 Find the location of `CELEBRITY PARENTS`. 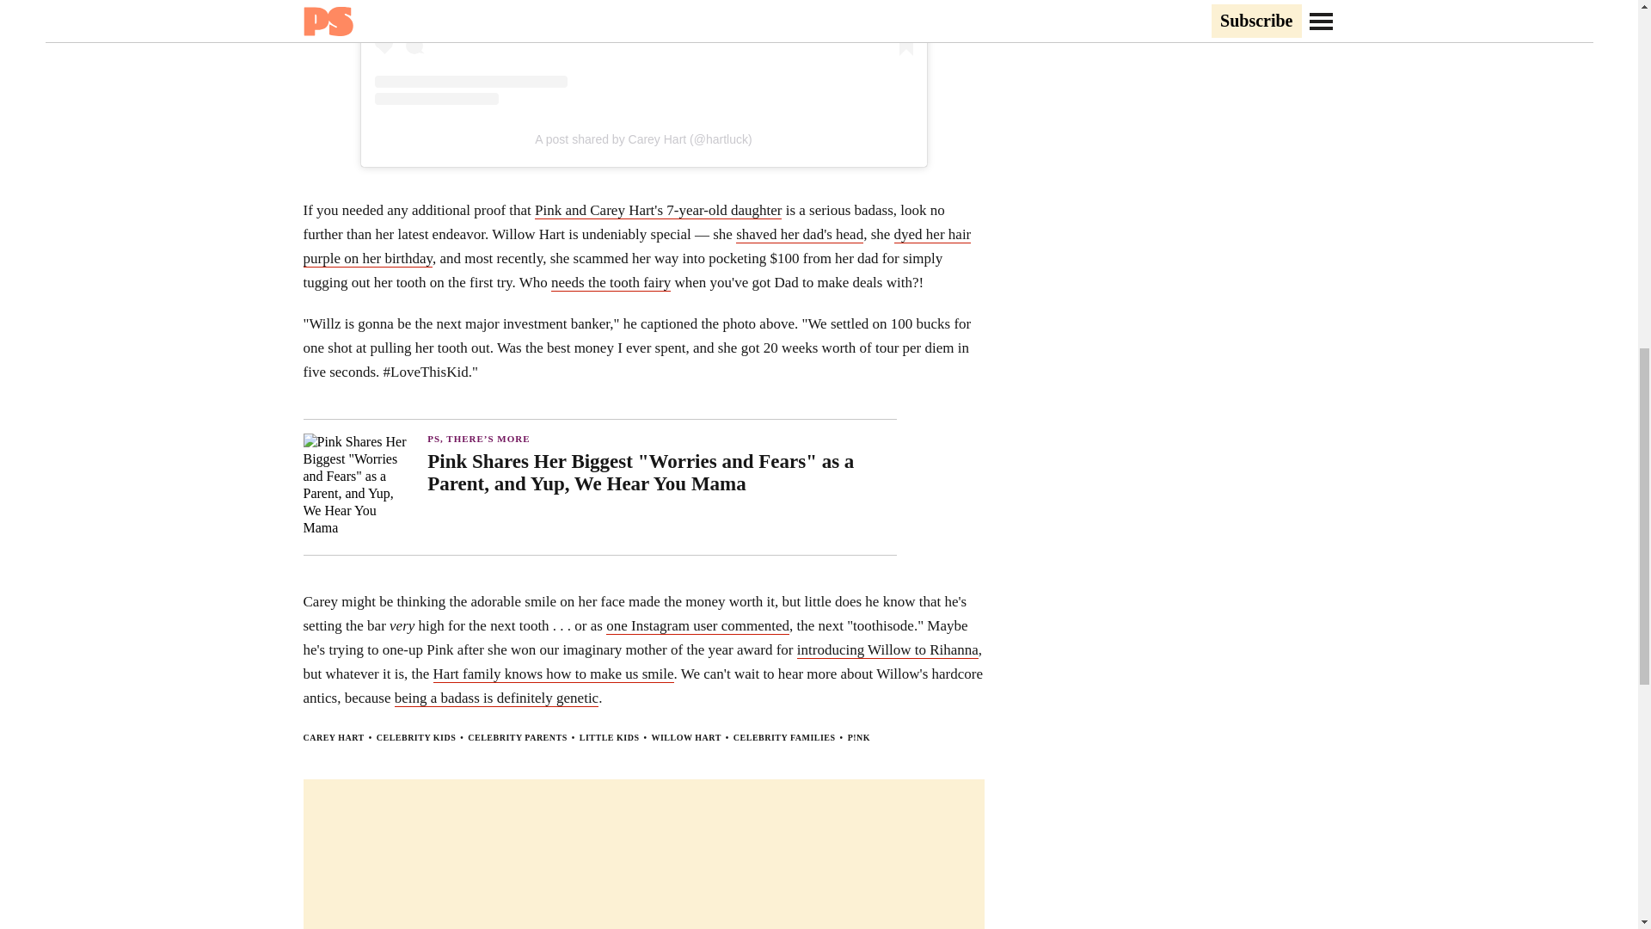

CELEBRITY PARENTS is located at coordinates (516, 737).